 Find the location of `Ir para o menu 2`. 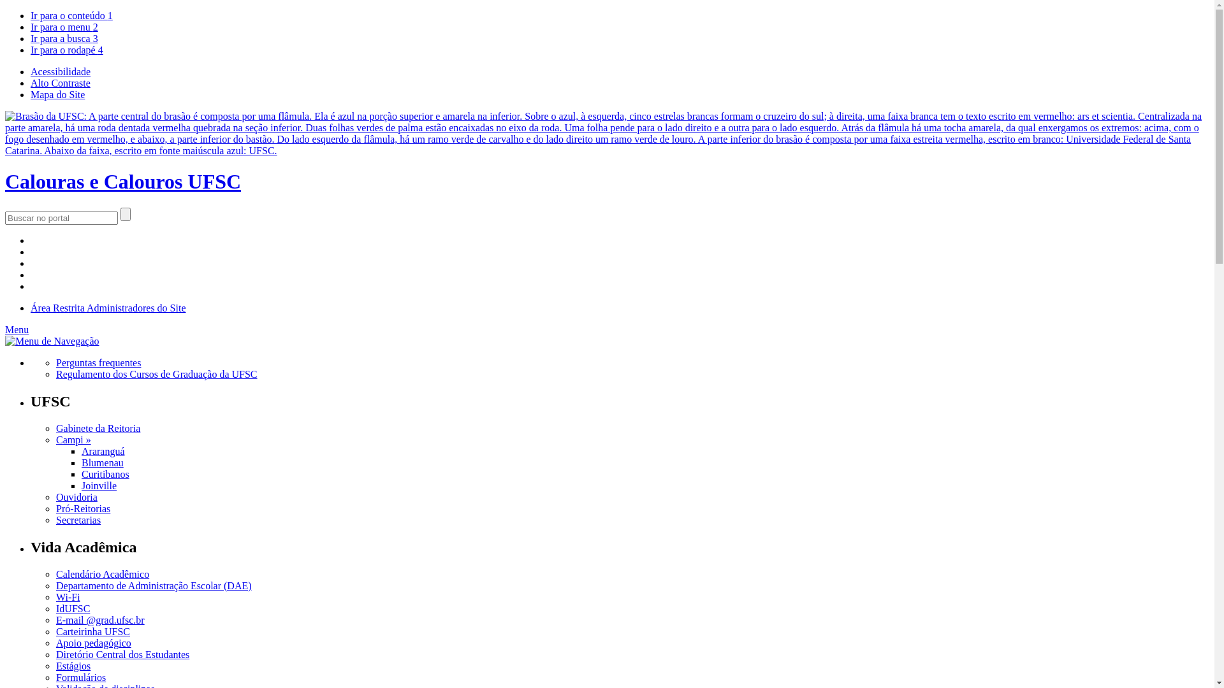

Ir para o menu 2 is located at coordinates (64, 27).